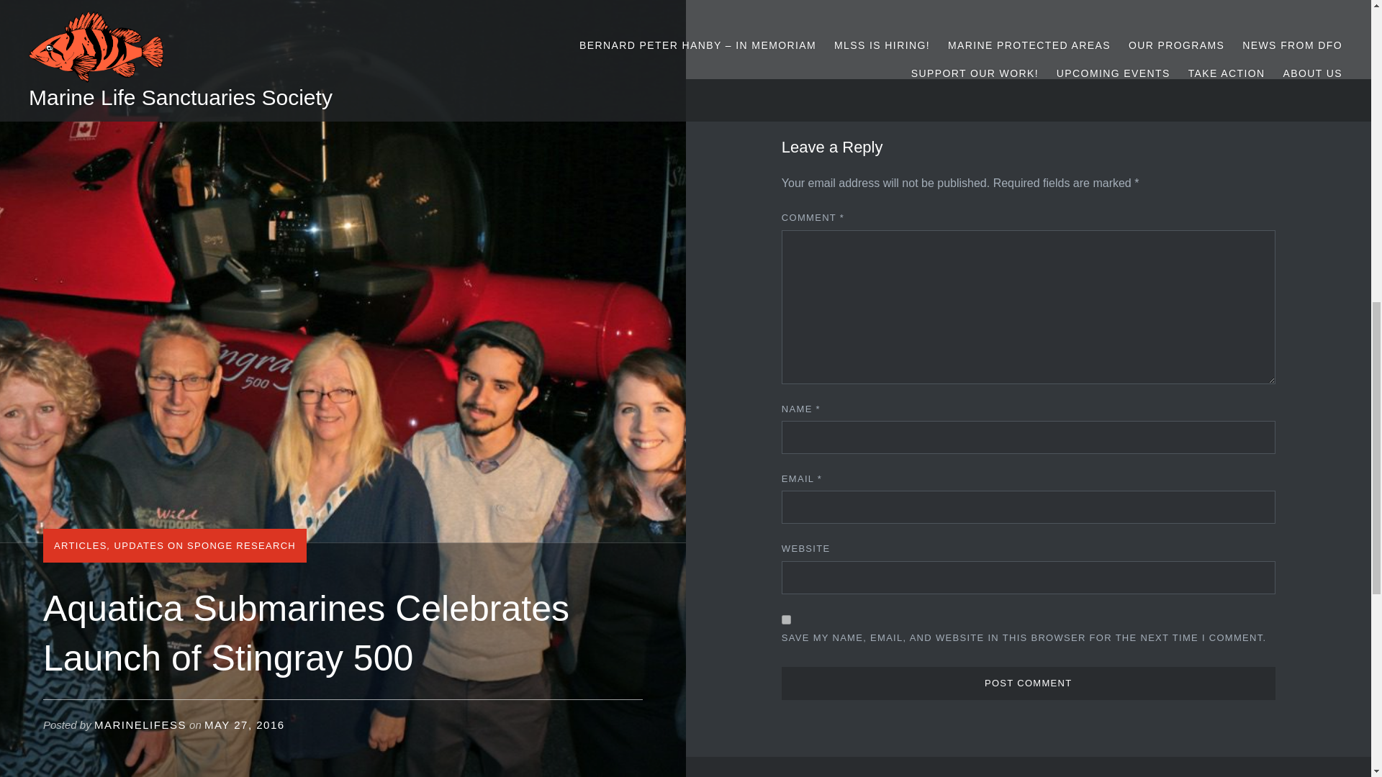 Image resolution: width=1382 pixels, height=777 pixels. Describe the element at coordinates (786, 620) in the screenshot. I see `yes` at that location.